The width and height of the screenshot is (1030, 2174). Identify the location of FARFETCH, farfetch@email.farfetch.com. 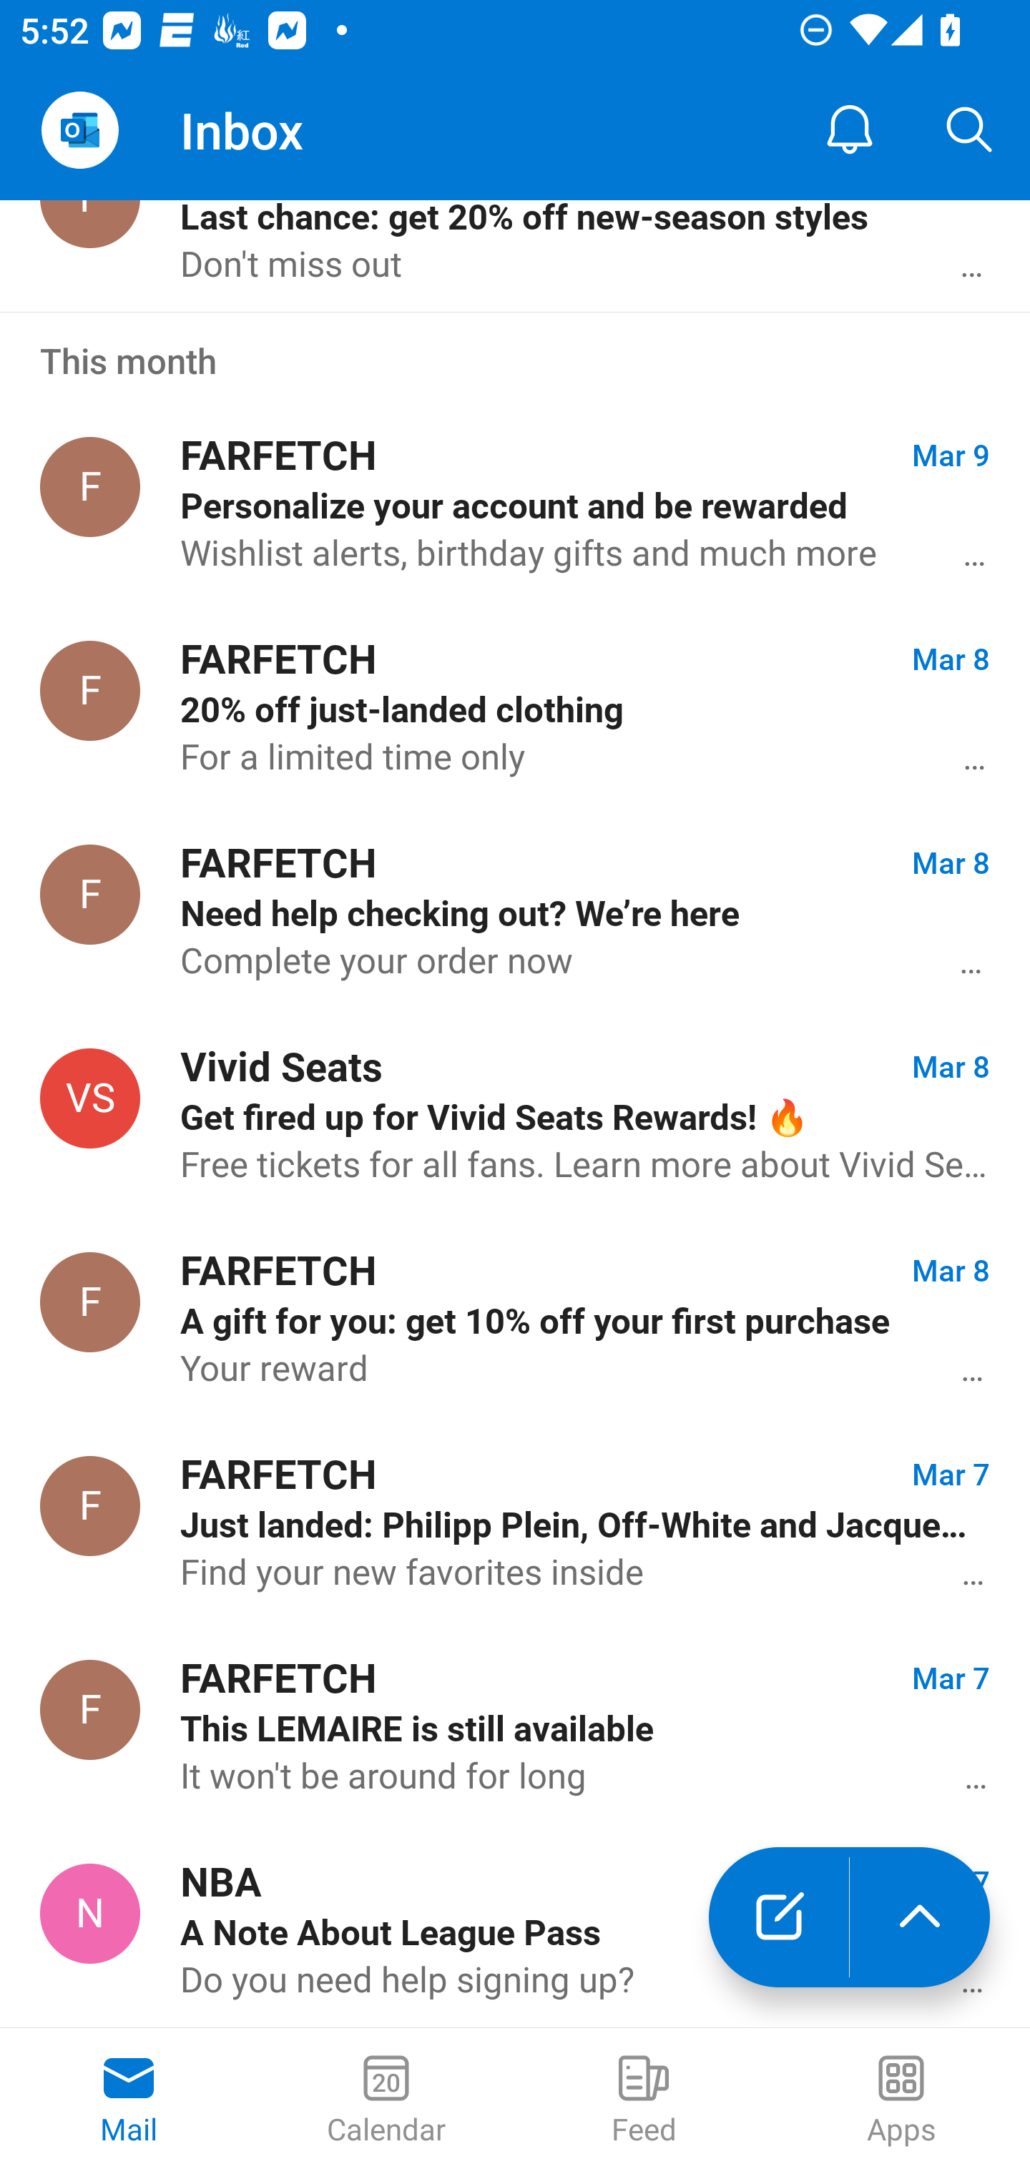
(90, 894).